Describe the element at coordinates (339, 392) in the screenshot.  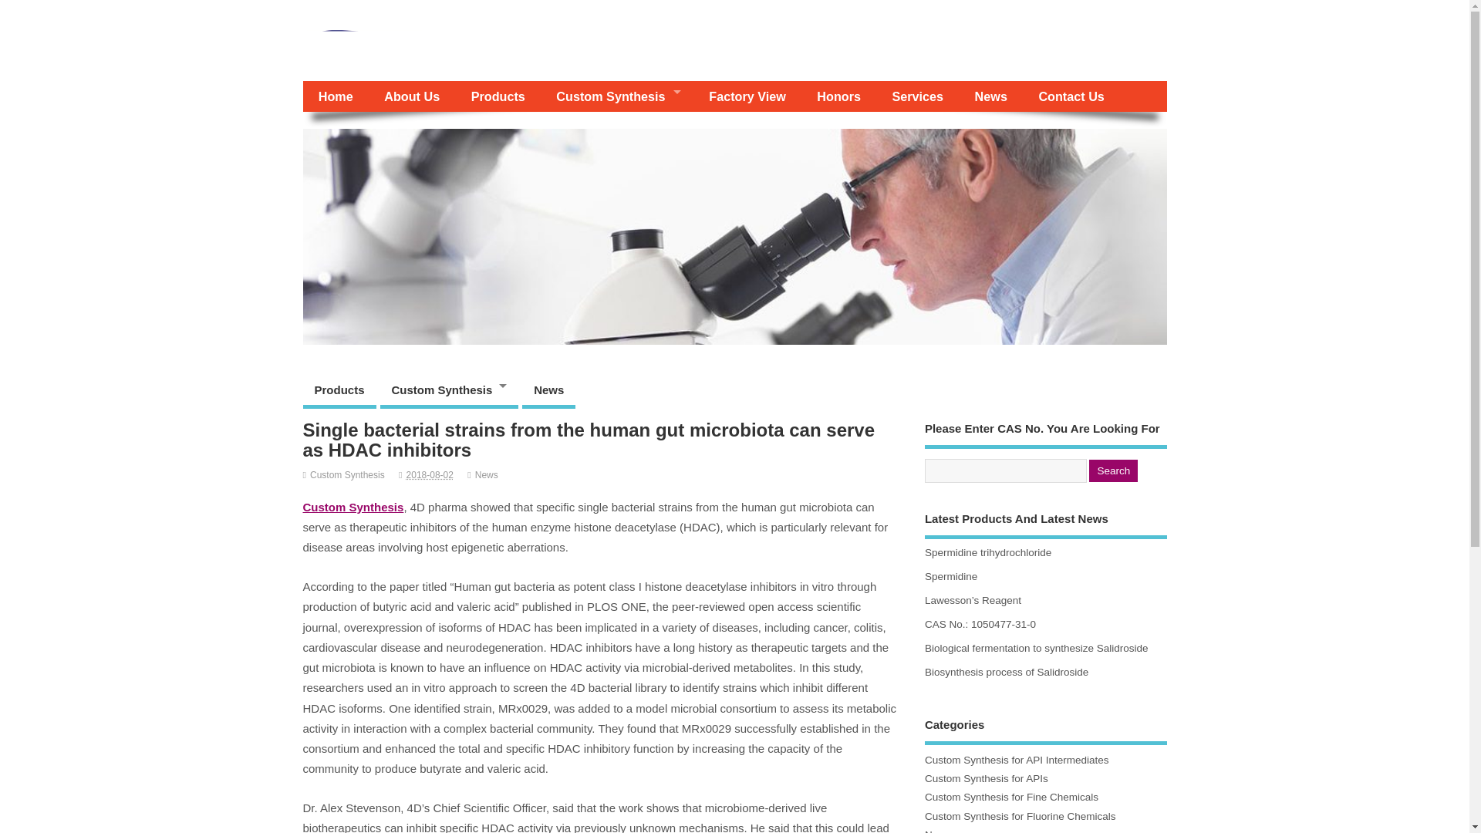
I see `Products` at that location.